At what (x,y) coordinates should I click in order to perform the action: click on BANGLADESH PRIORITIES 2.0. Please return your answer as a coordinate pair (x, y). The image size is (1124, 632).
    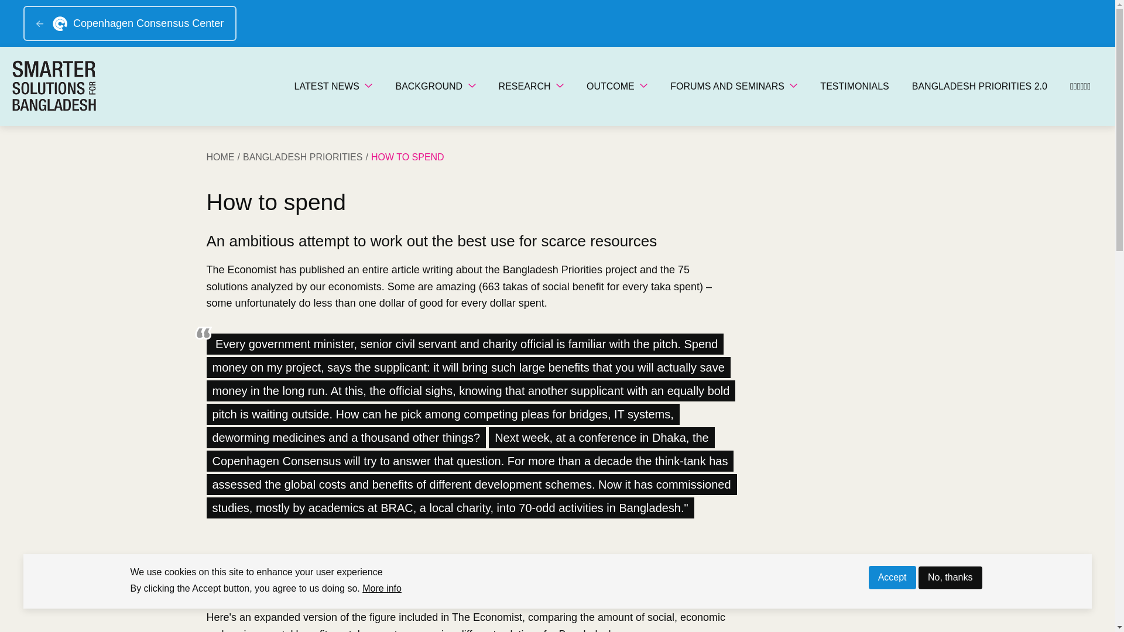
    Looking at the image, I should click on (979, 87).